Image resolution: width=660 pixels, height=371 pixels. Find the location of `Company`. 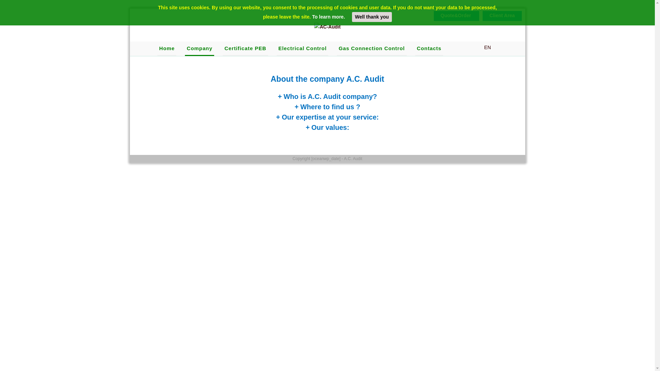

Company is located at coordinates (199, 49).